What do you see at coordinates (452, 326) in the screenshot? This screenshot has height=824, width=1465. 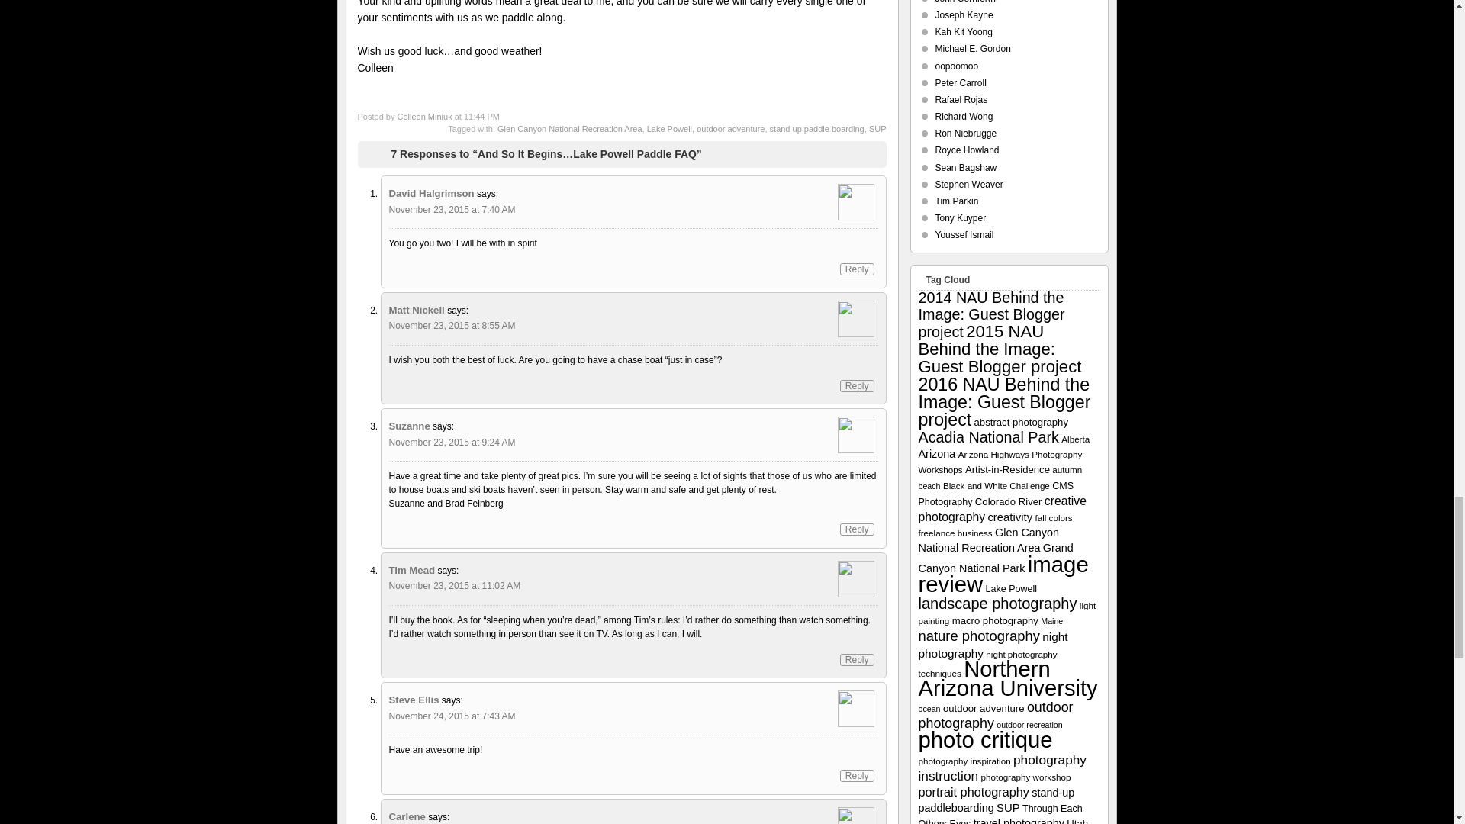 I see `November 23, 2015 at 8:55 AM` at bounding box center [452, 326].